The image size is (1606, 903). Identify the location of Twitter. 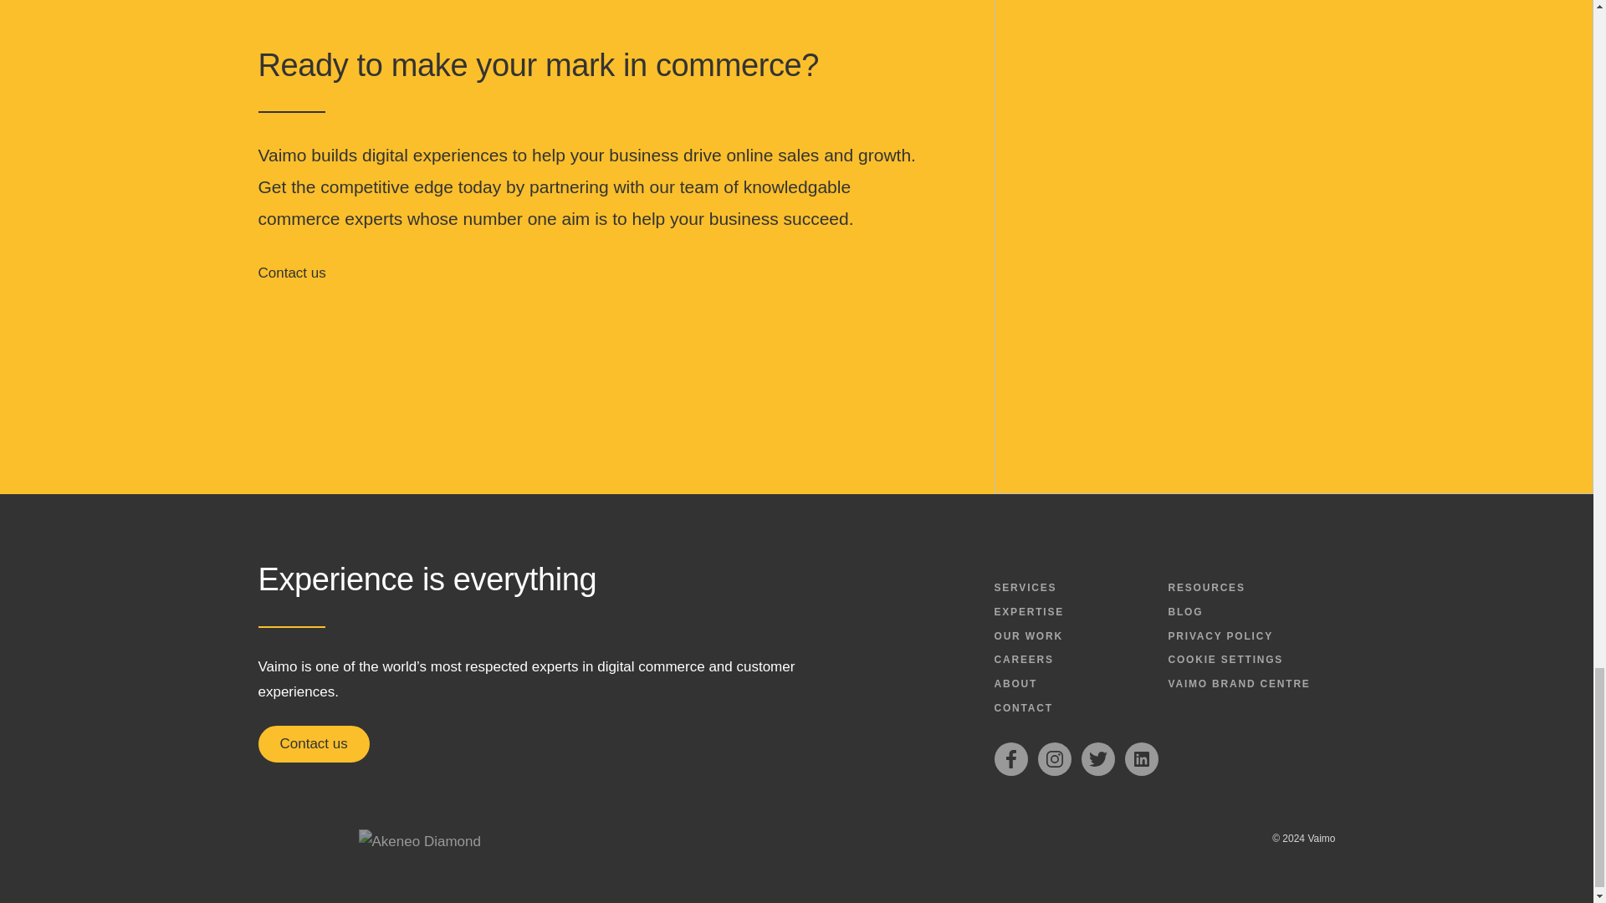
(1097, 758).